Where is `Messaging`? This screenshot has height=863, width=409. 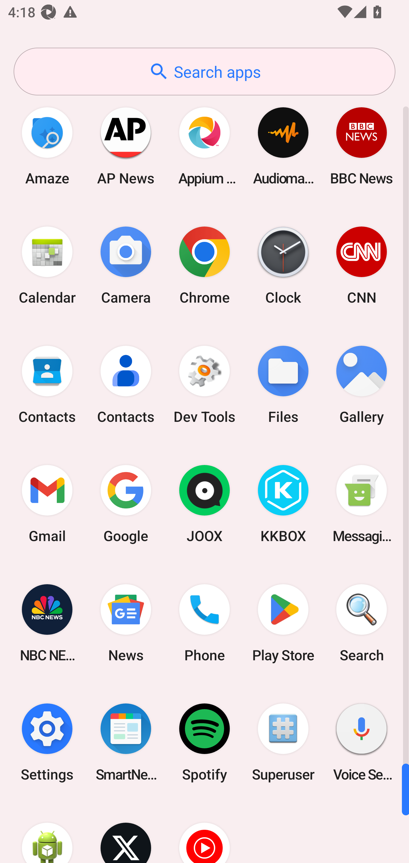 Messaging is located at coordinates (362, 504).